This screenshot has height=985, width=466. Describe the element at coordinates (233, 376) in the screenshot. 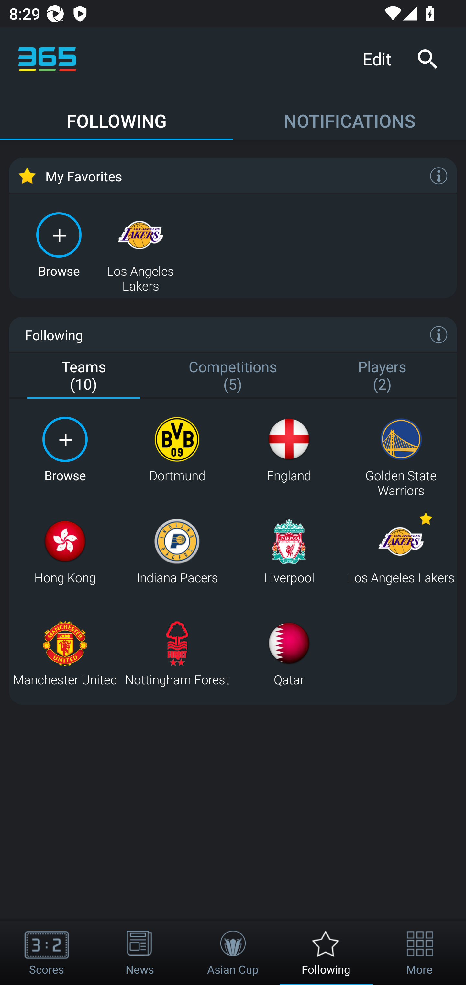

I see `Competitions
(5)` at that location.